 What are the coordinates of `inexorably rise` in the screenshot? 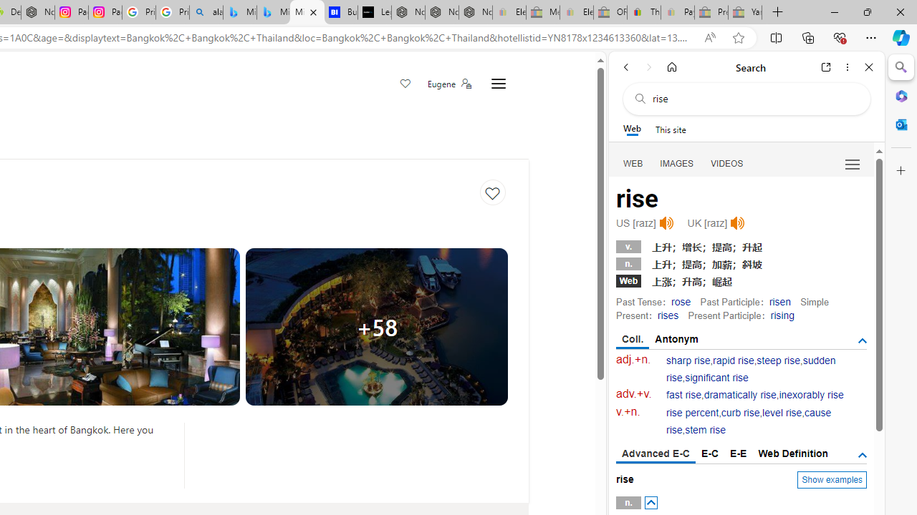 It's located at (811, 395).